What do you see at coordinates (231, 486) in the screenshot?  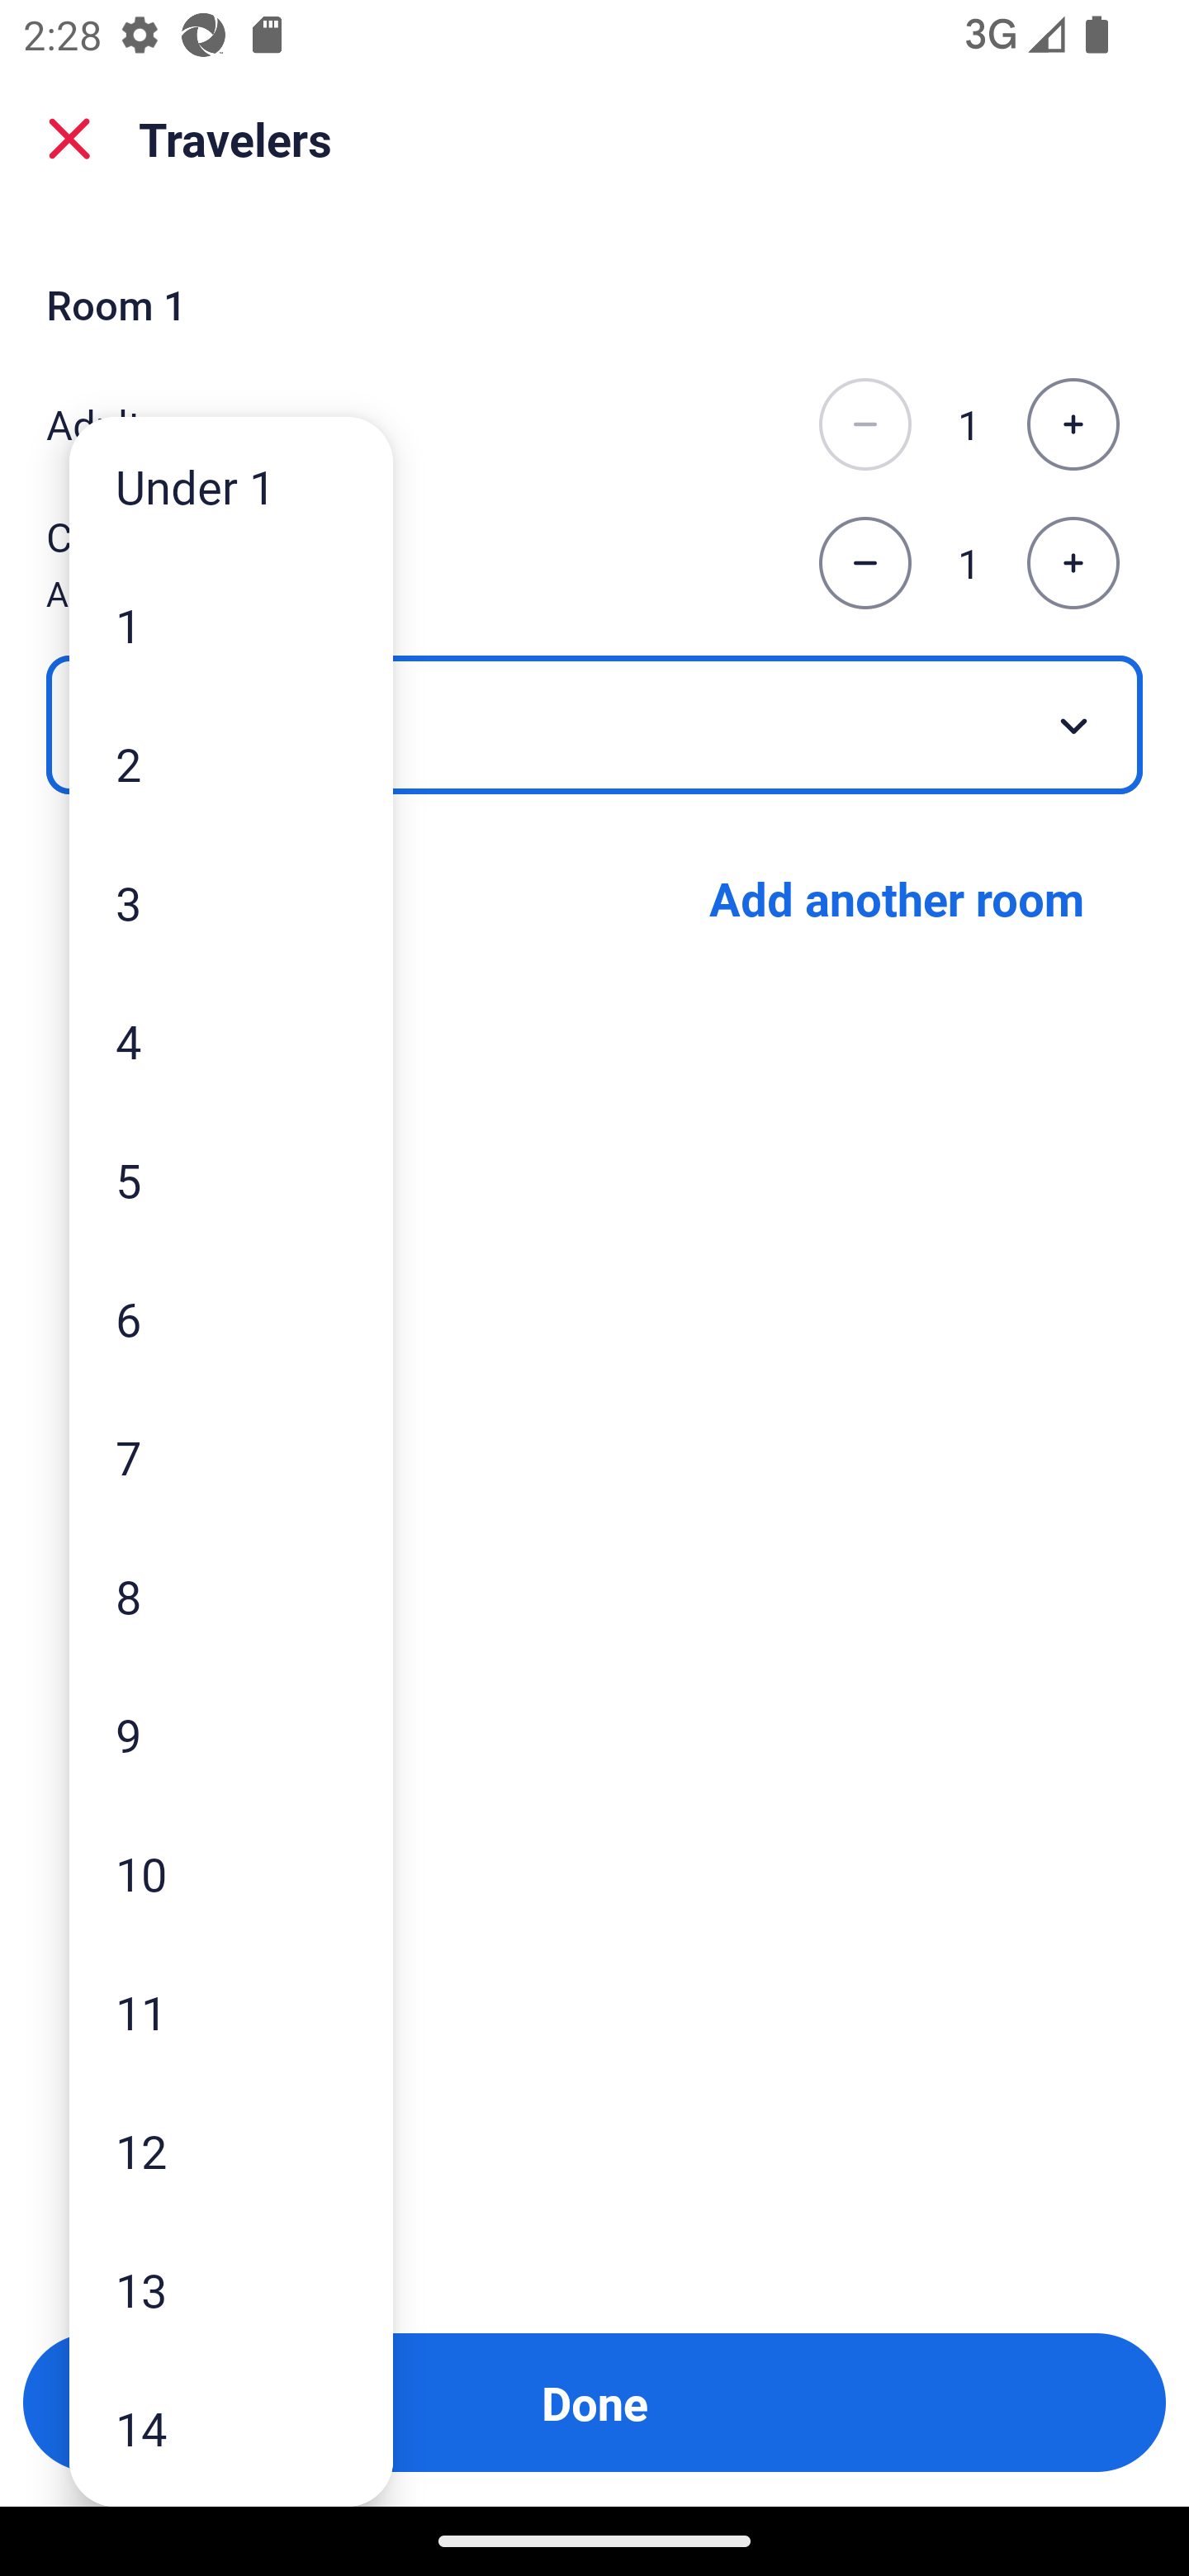 I see `Under 1` at bounding box center [231, 486].